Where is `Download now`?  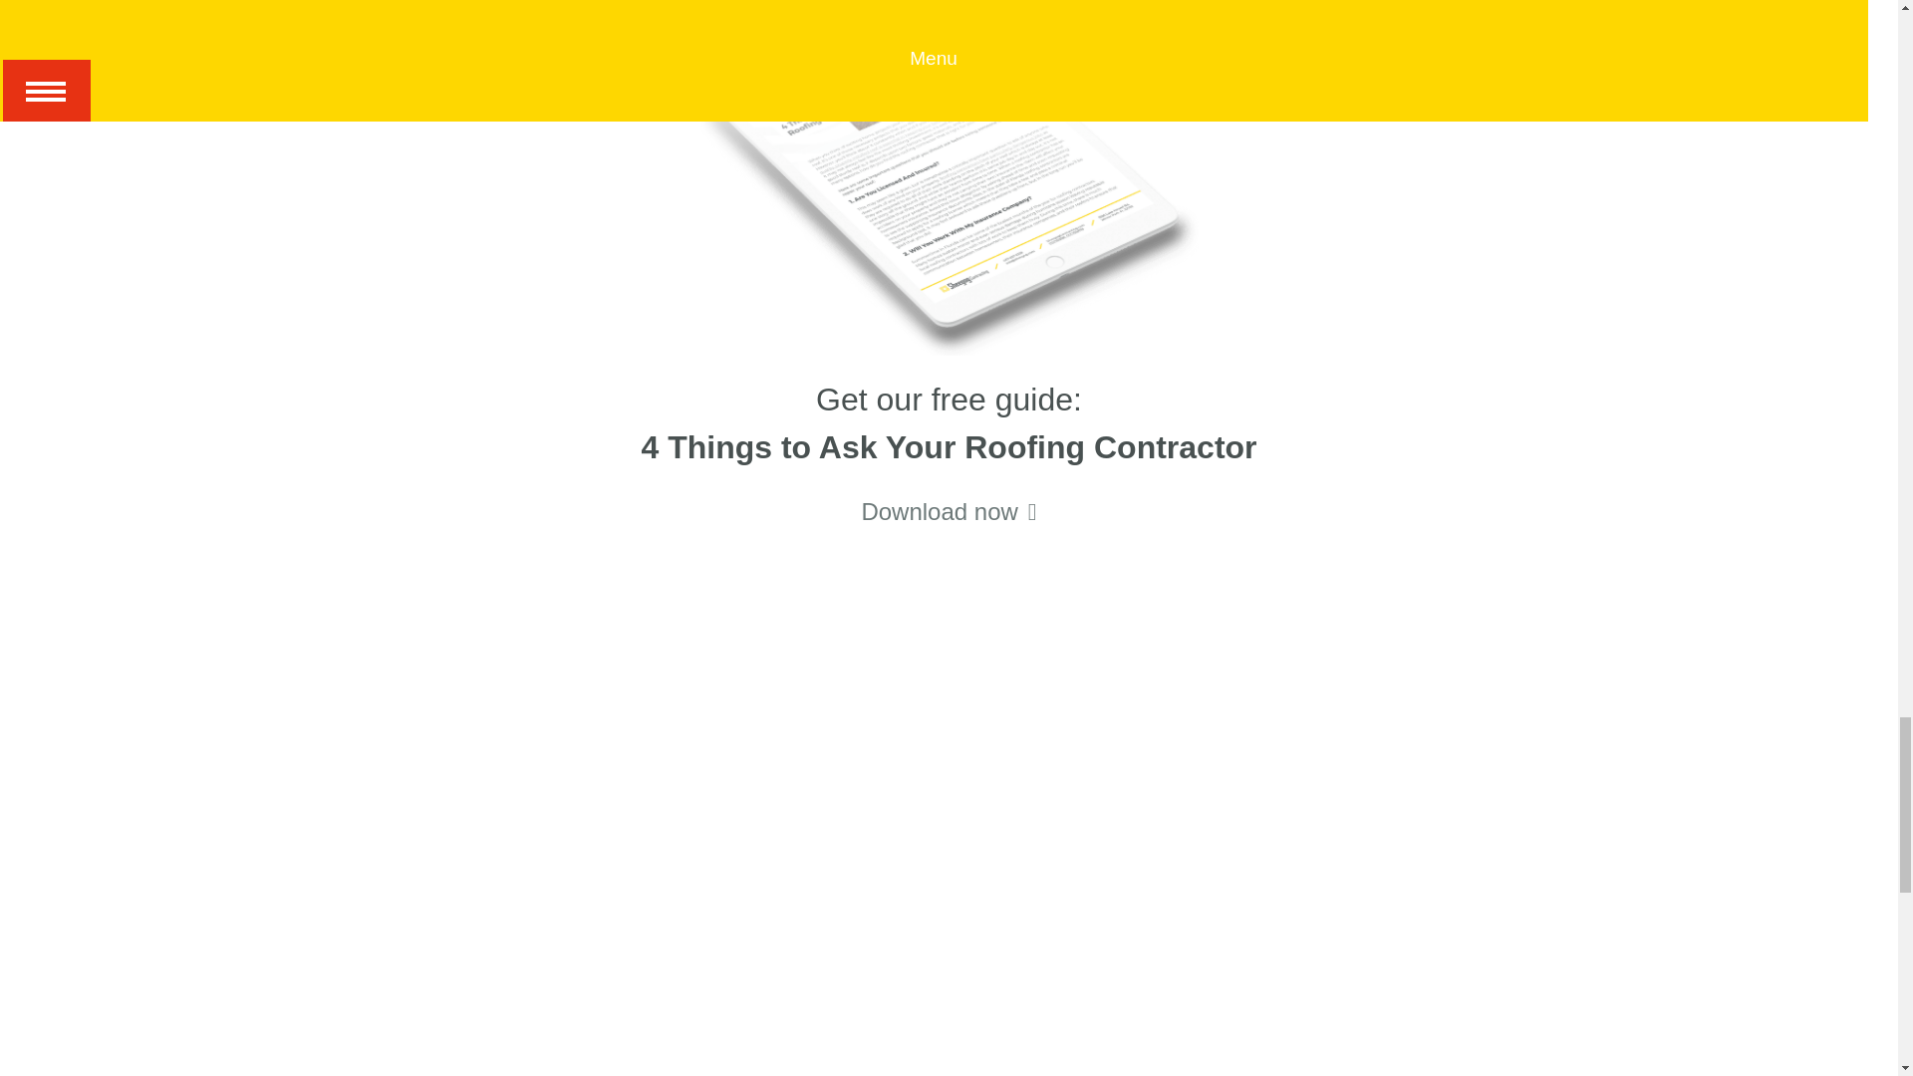
Download now is located at coordinates (949, 511).